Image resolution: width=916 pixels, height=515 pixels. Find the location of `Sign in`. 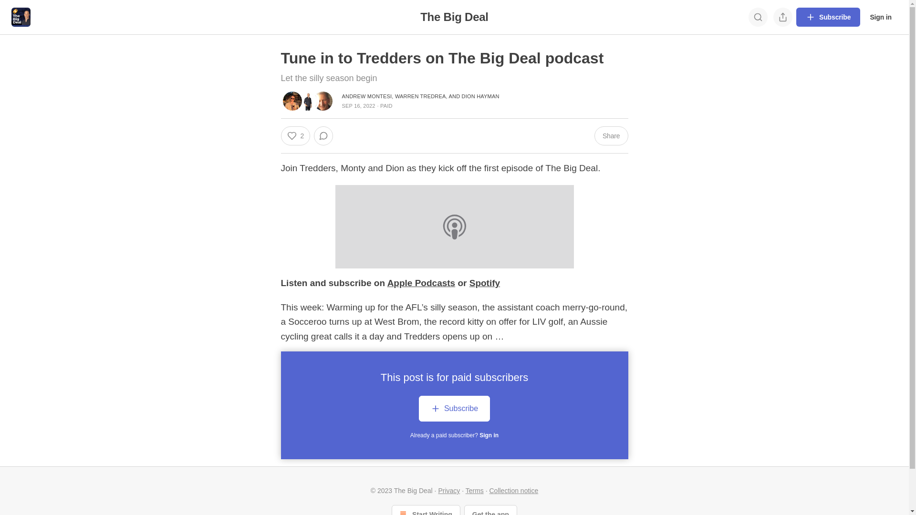

Sign in is located at coordinates (881, 17).